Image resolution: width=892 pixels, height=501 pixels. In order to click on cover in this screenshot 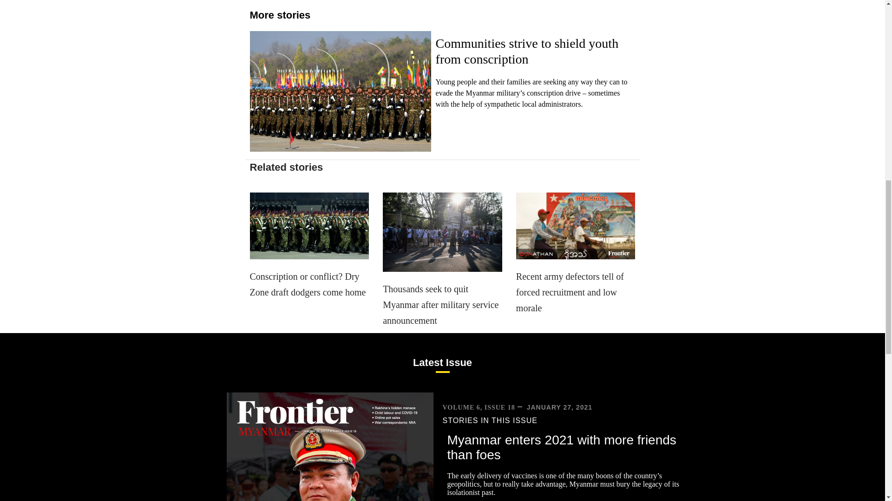, I will do `click(330, 446)`.